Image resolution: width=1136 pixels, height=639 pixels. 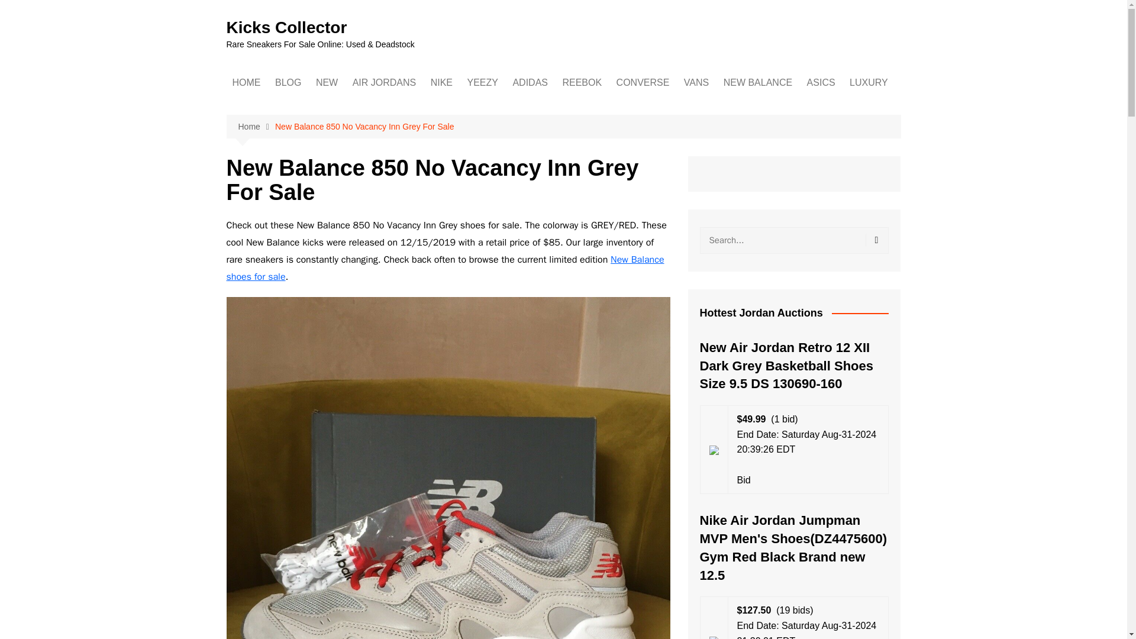 I want to click on AIR JORDANS, so click(x=385, y=83).